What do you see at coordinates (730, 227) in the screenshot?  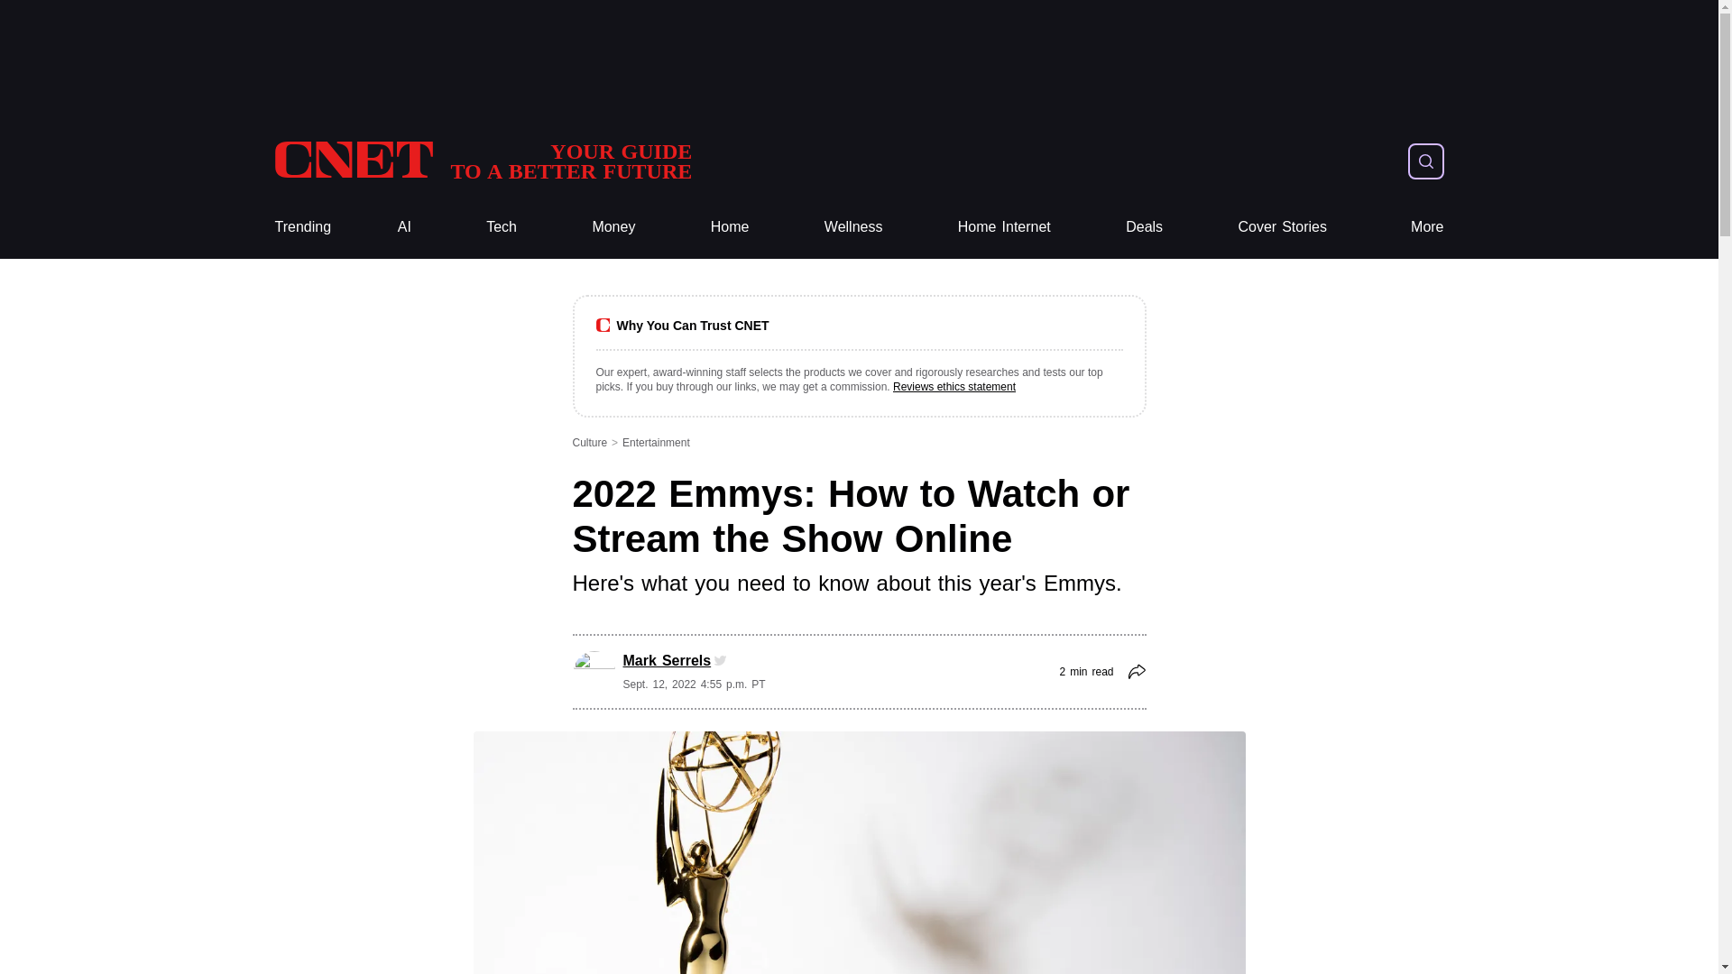 I see `Home Internet` at bounding box center [730, 227].